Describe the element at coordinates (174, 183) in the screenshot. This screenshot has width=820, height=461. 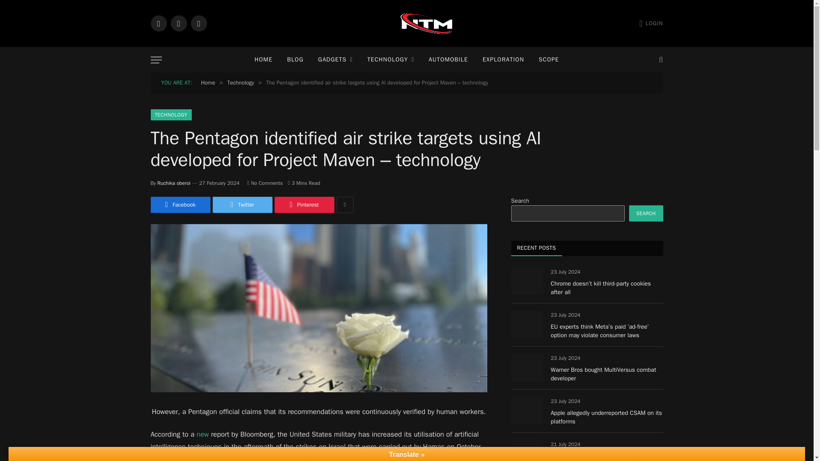
I see `Ruchika oberoi` at that location.